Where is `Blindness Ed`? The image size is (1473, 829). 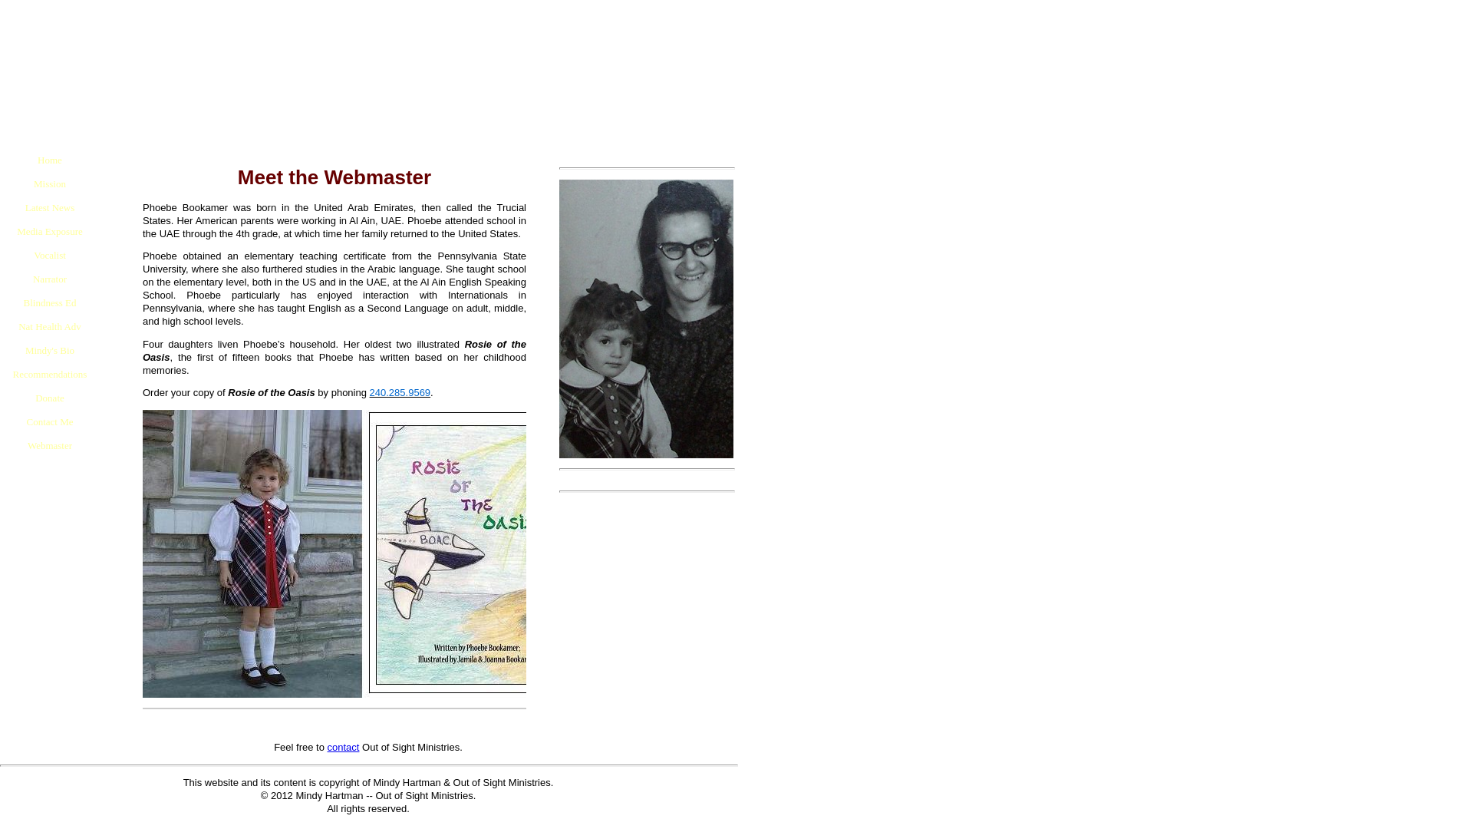
Blindness Ed is located at coordinates (50, 302).